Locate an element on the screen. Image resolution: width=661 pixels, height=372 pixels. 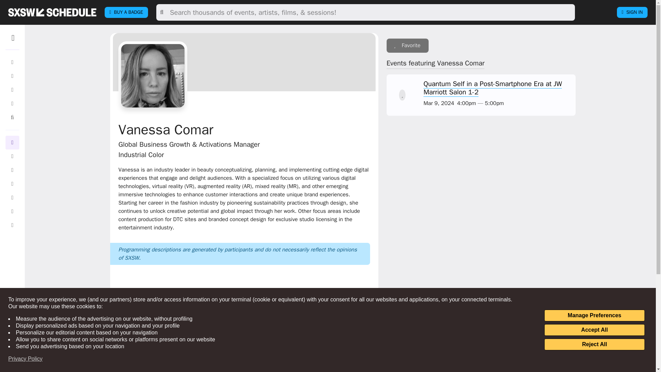
Manage Preferences is located at coordinates (594, 316).